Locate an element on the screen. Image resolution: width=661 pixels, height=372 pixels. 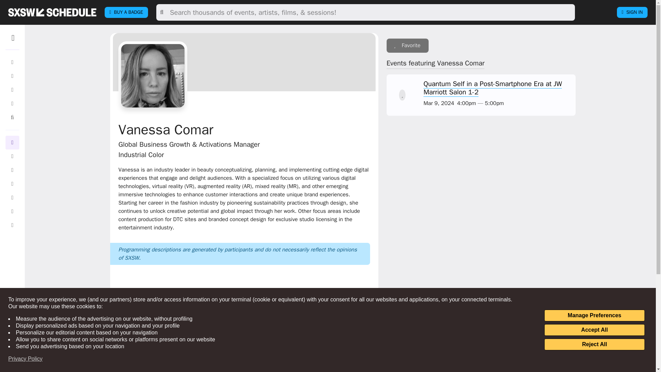
Manage Preferences is located at coordinates (594, 316).